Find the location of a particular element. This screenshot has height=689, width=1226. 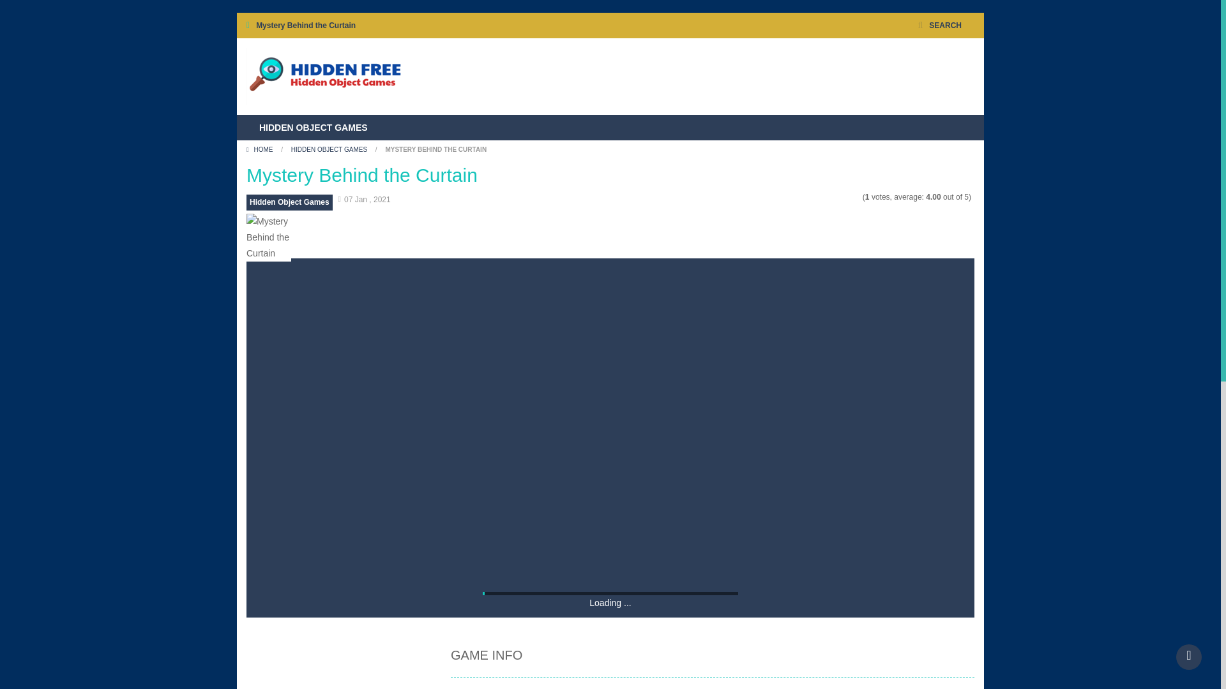

Hidden Object Games is located at coordinates (324, 76).